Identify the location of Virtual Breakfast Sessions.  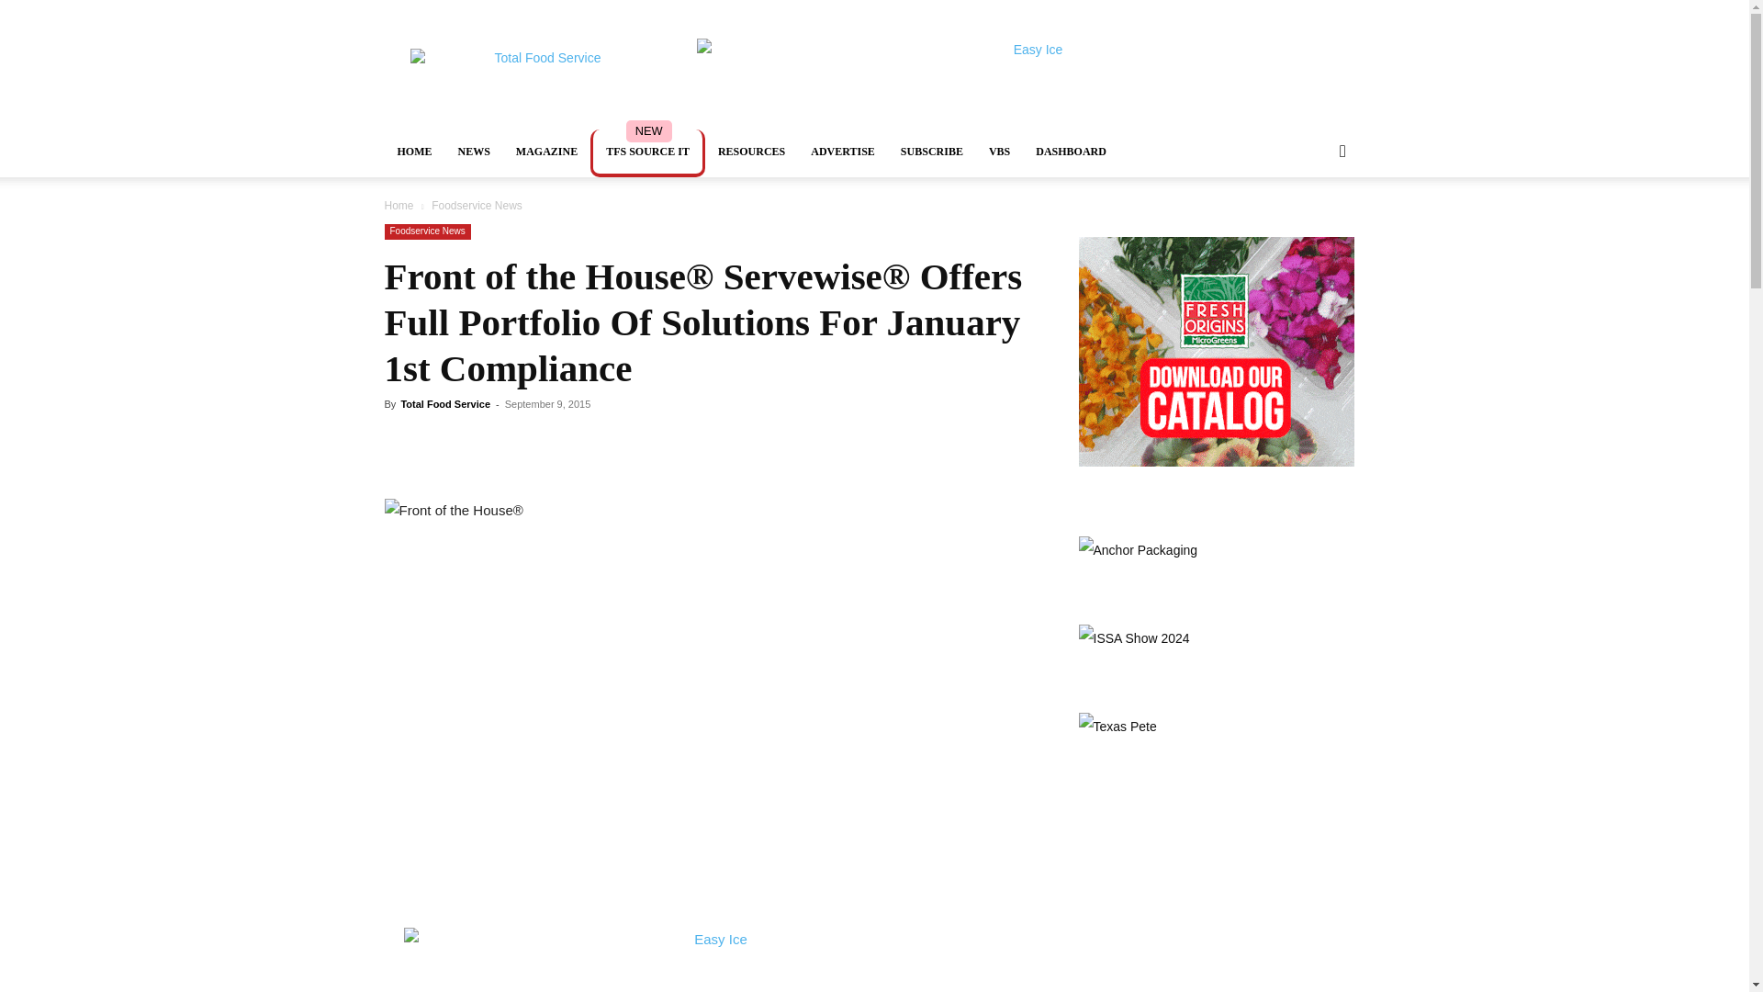
(999, 152).